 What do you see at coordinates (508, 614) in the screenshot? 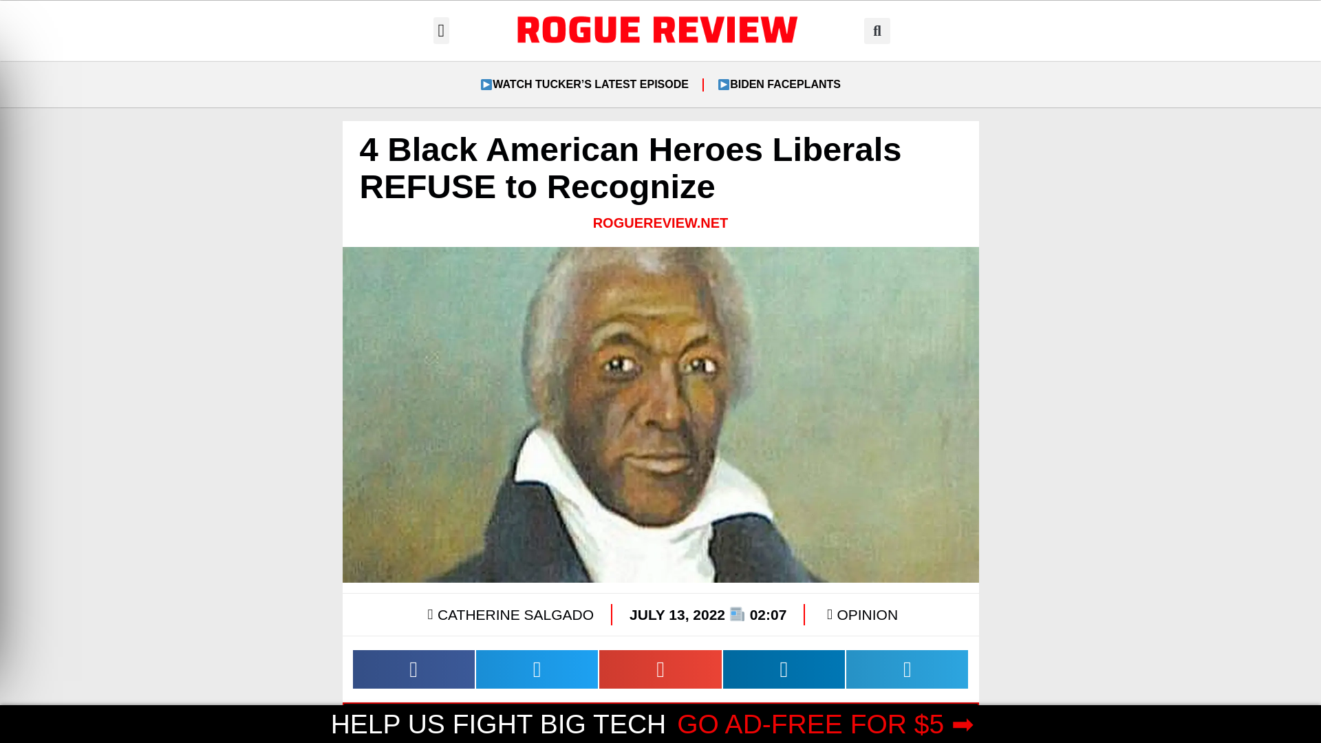
I see `CATHERINE SALGADO` at bounding box center [508, 614].